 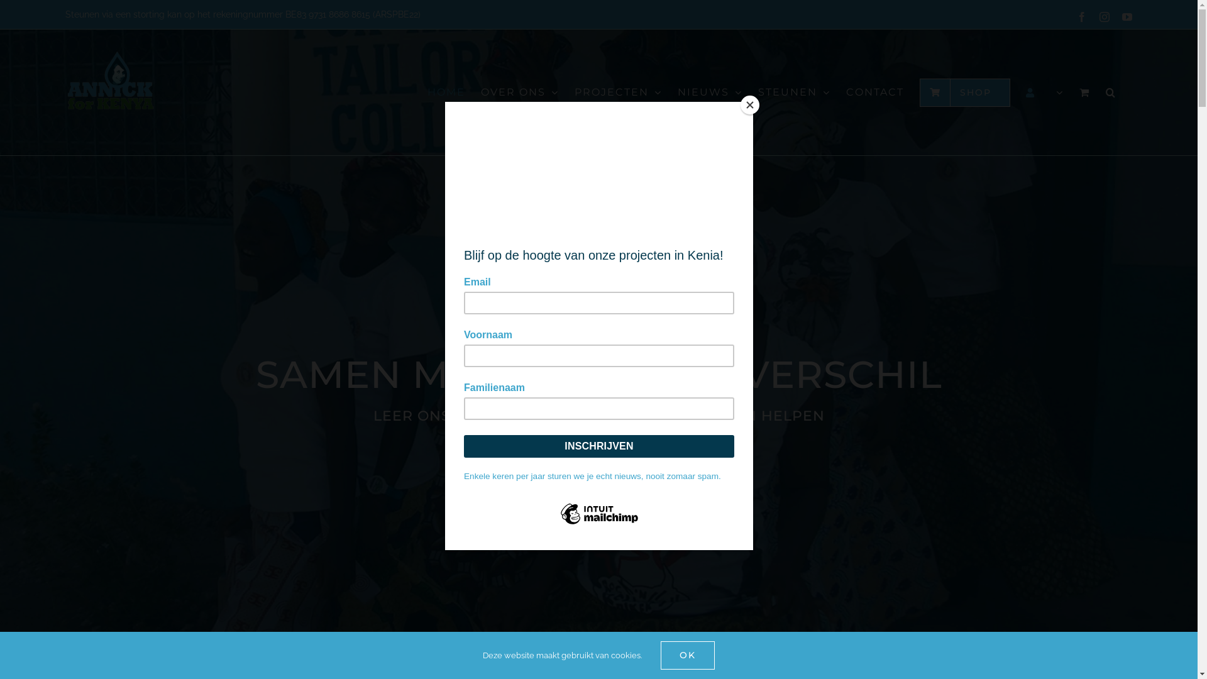 What do you see at coordinates (520, 92) in the screenshot?
I see `OVER ONS` at bounding box center [520, 92].